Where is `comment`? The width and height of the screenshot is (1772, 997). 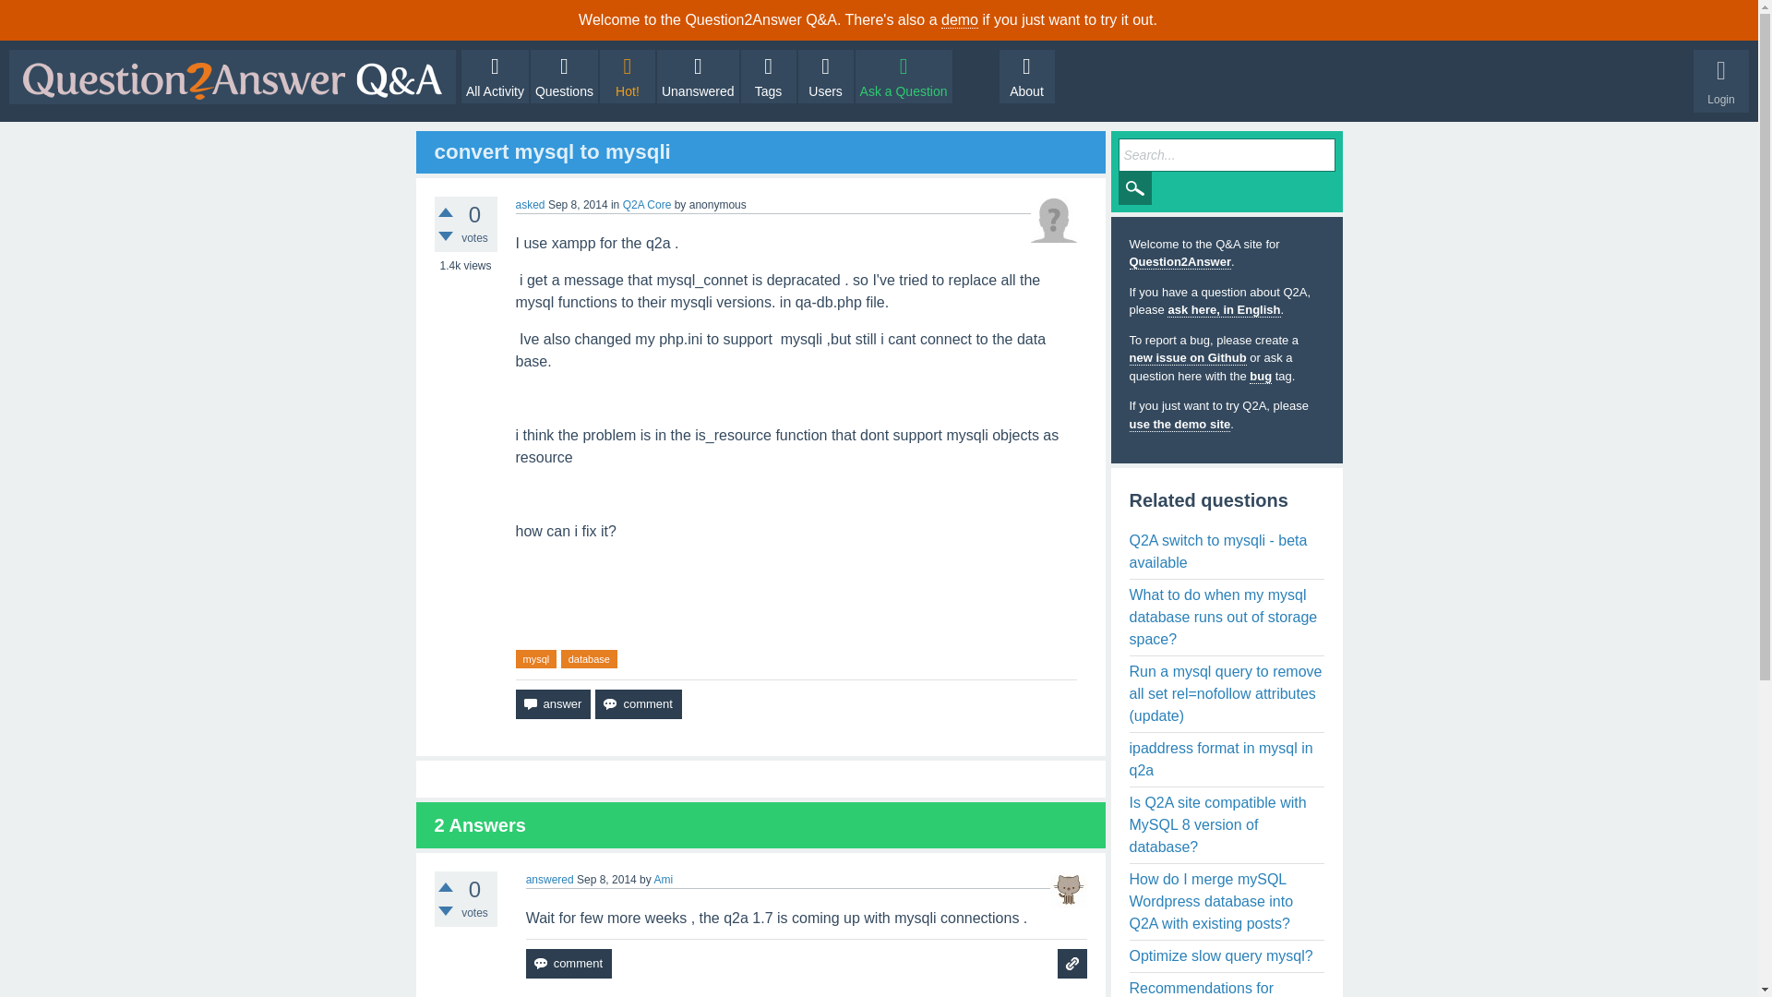 comment is located at coordinates (569, 964).